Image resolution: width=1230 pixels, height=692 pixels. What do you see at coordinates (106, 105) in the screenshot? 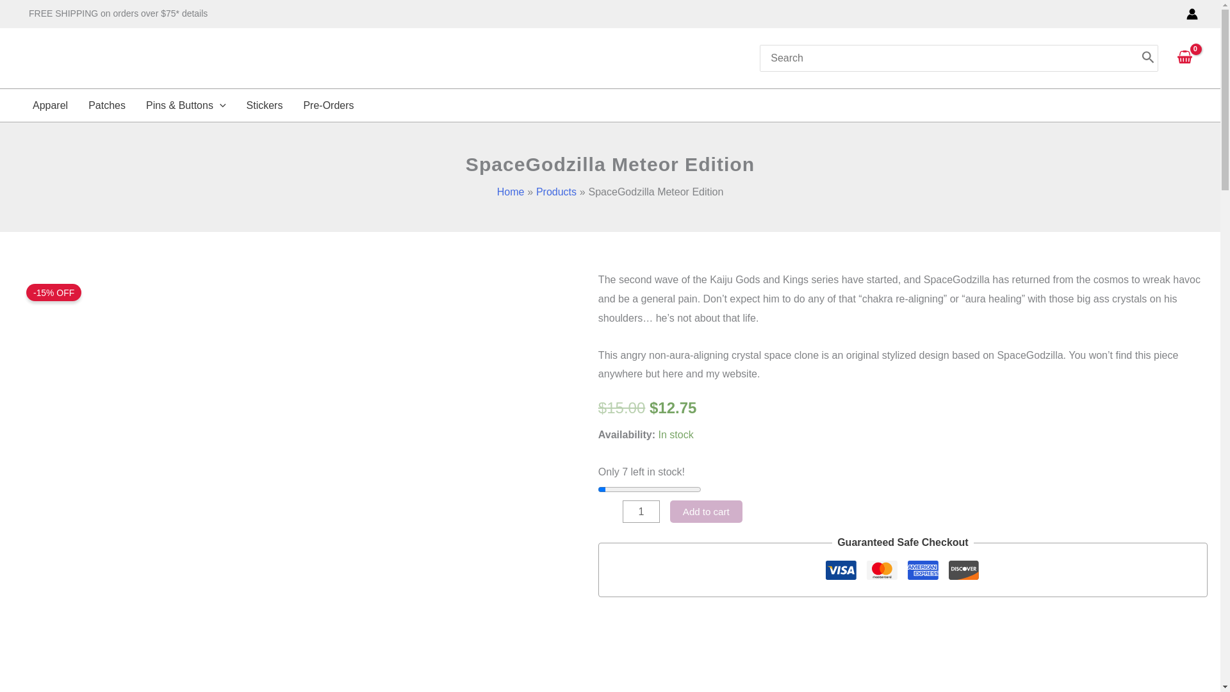
I see `Patches` at bounding box center [106, 105].